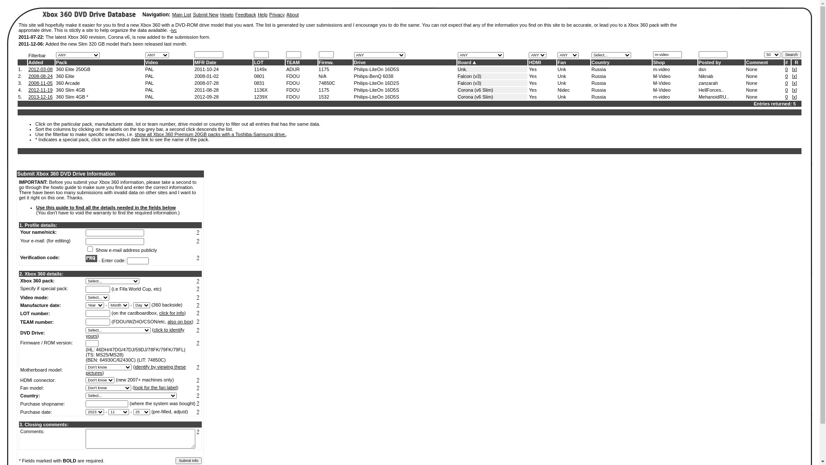  I want to click on HDMI, so click(535, 62).